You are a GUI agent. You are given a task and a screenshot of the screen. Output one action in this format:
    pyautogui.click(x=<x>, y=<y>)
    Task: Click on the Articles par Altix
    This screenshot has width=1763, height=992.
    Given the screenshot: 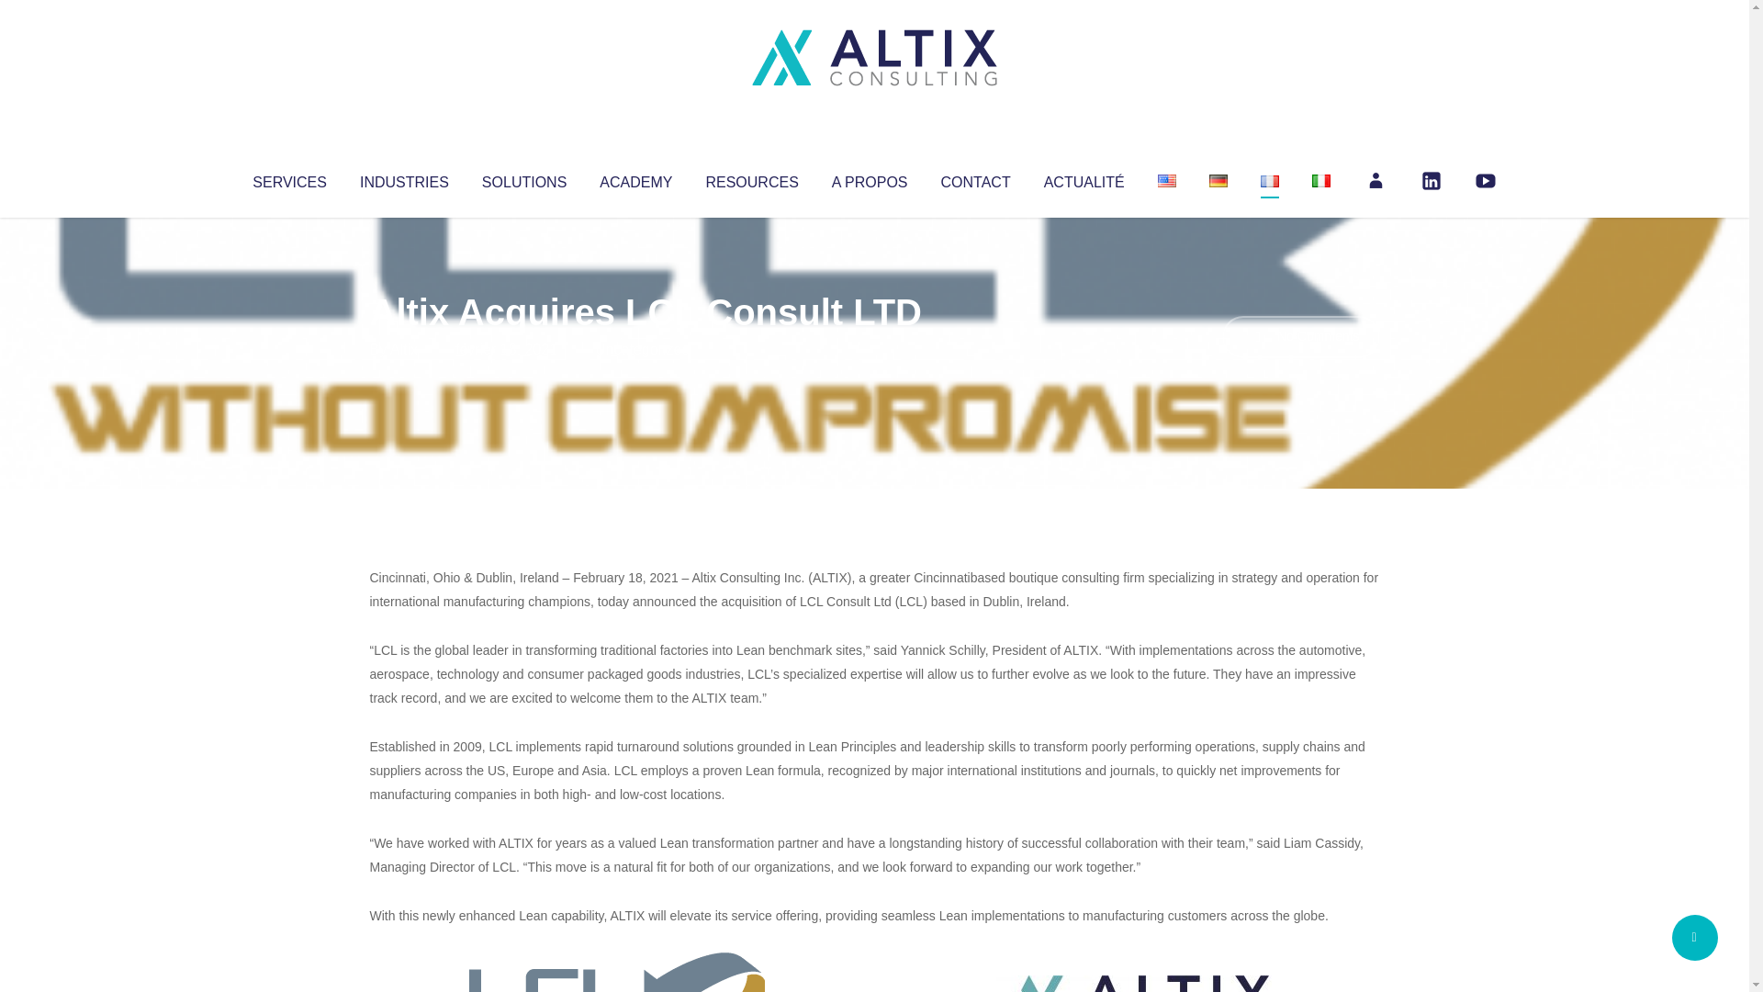 What is the action you would take?
    pyautogui.click(x=404, y=349)
    